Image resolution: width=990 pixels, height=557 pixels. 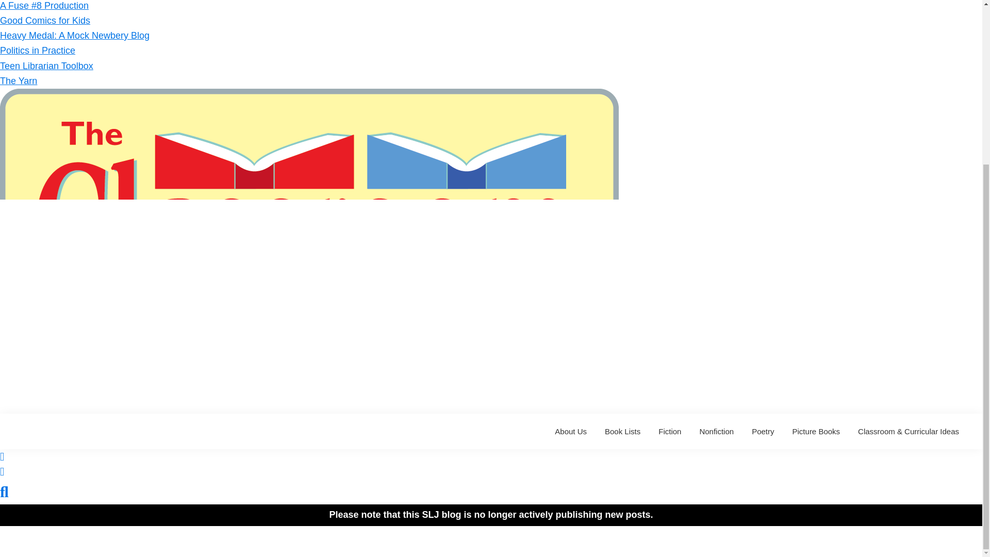 What do you see at coordinates (622, 431) in the screenshot?
I see `Book Lists` at bounding box center [622, 431].